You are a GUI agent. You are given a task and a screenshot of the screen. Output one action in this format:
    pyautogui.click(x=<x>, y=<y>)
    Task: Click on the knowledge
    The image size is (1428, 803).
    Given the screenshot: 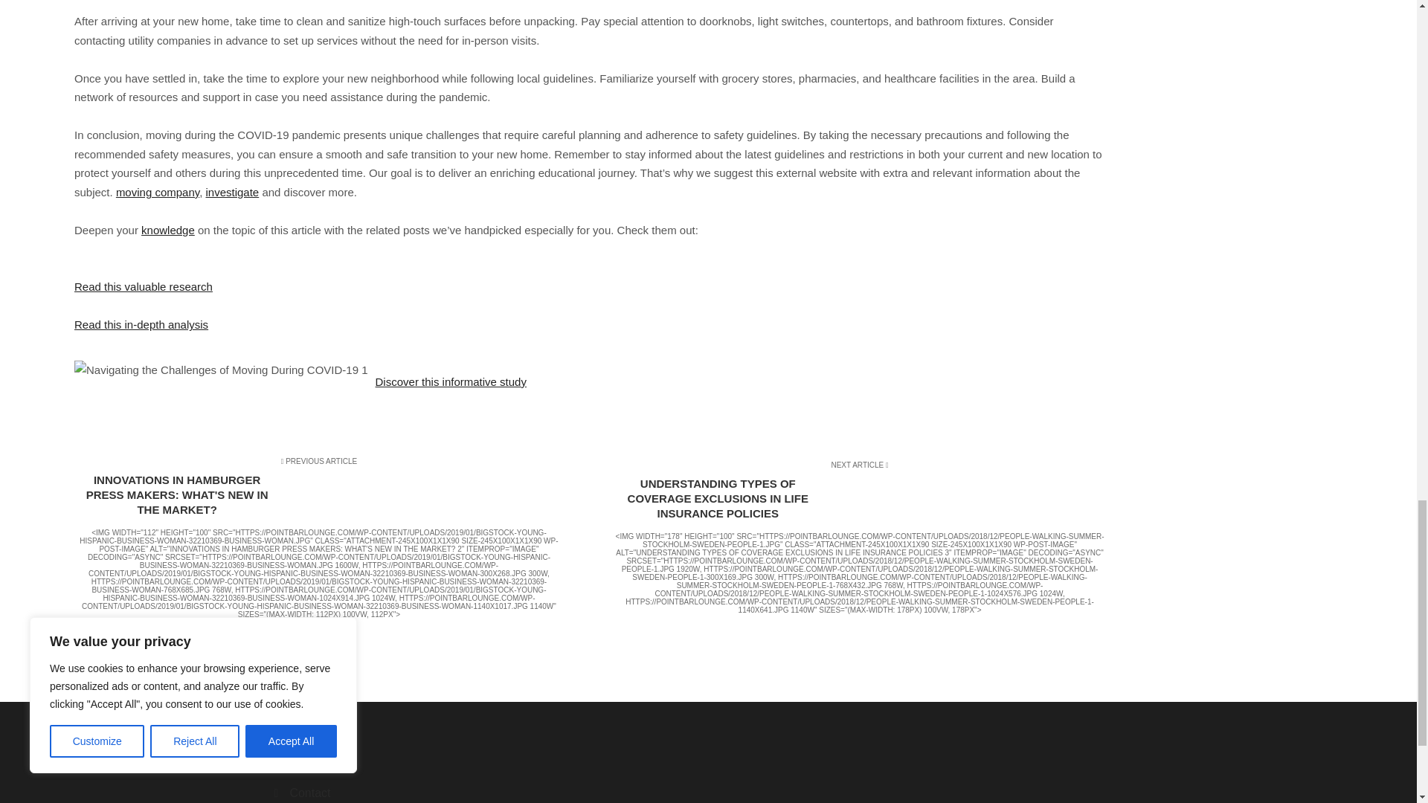 What is the action you would take?
    pyautogui.click(x=168, y=230)
    